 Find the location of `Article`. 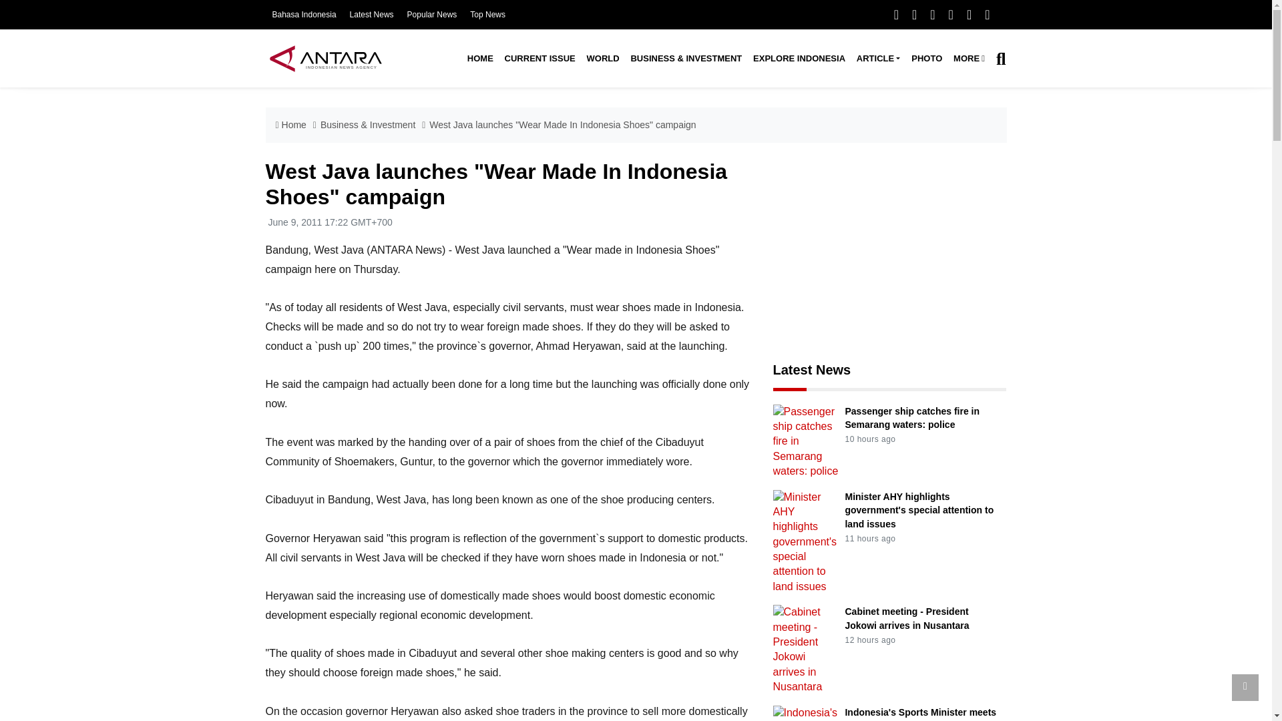

Article is located at coordinates (877, 59).